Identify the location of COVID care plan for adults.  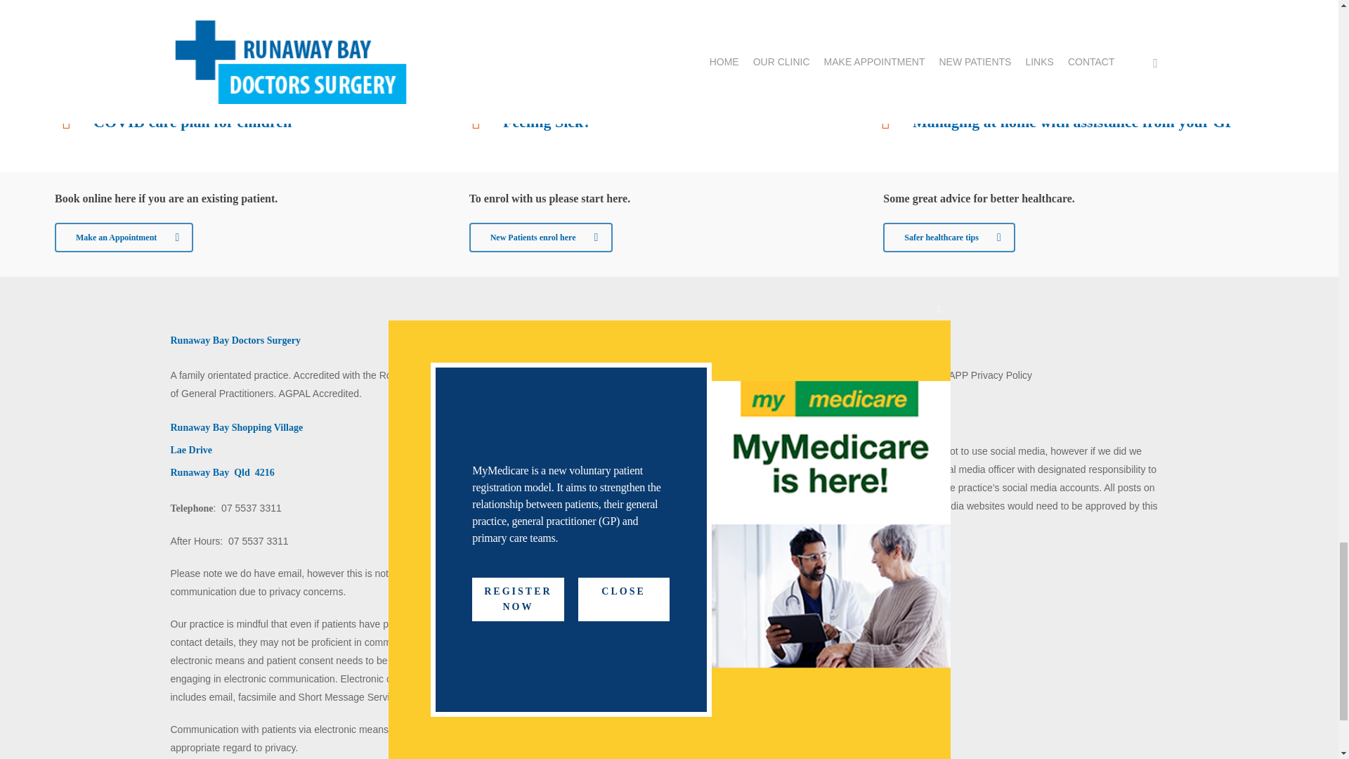
(185, 81).